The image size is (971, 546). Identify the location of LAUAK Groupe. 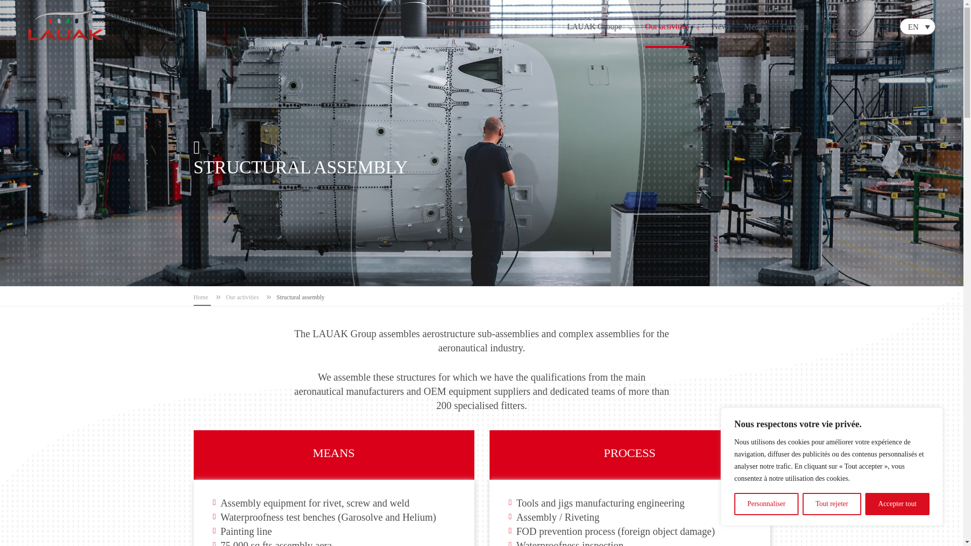
(599, 33).